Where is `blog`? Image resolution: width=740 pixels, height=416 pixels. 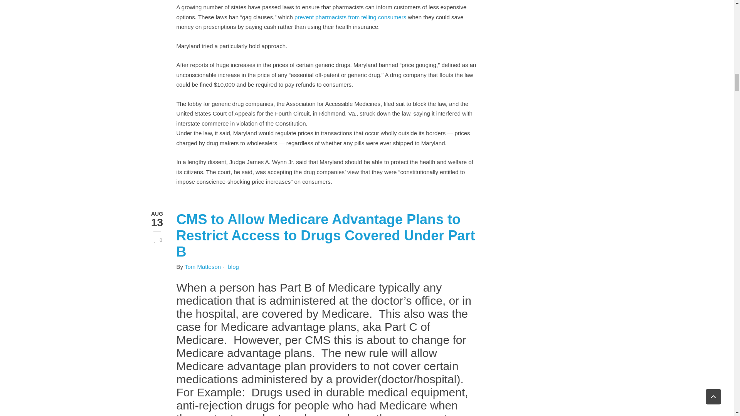
blog is located at coordinates (233, 267).